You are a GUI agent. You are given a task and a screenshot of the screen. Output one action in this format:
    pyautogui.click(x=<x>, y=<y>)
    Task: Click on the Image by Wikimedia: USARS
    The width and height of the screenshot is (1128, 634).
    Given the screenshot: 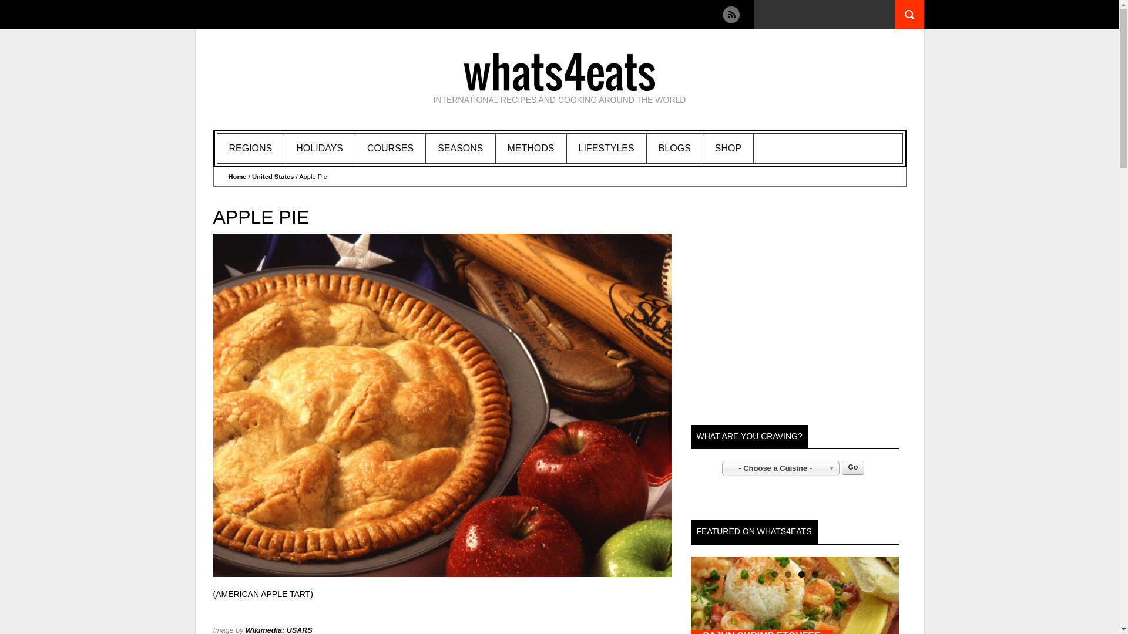 What is the action you would take?
    pyautogui.click(x=278, y=630)
    